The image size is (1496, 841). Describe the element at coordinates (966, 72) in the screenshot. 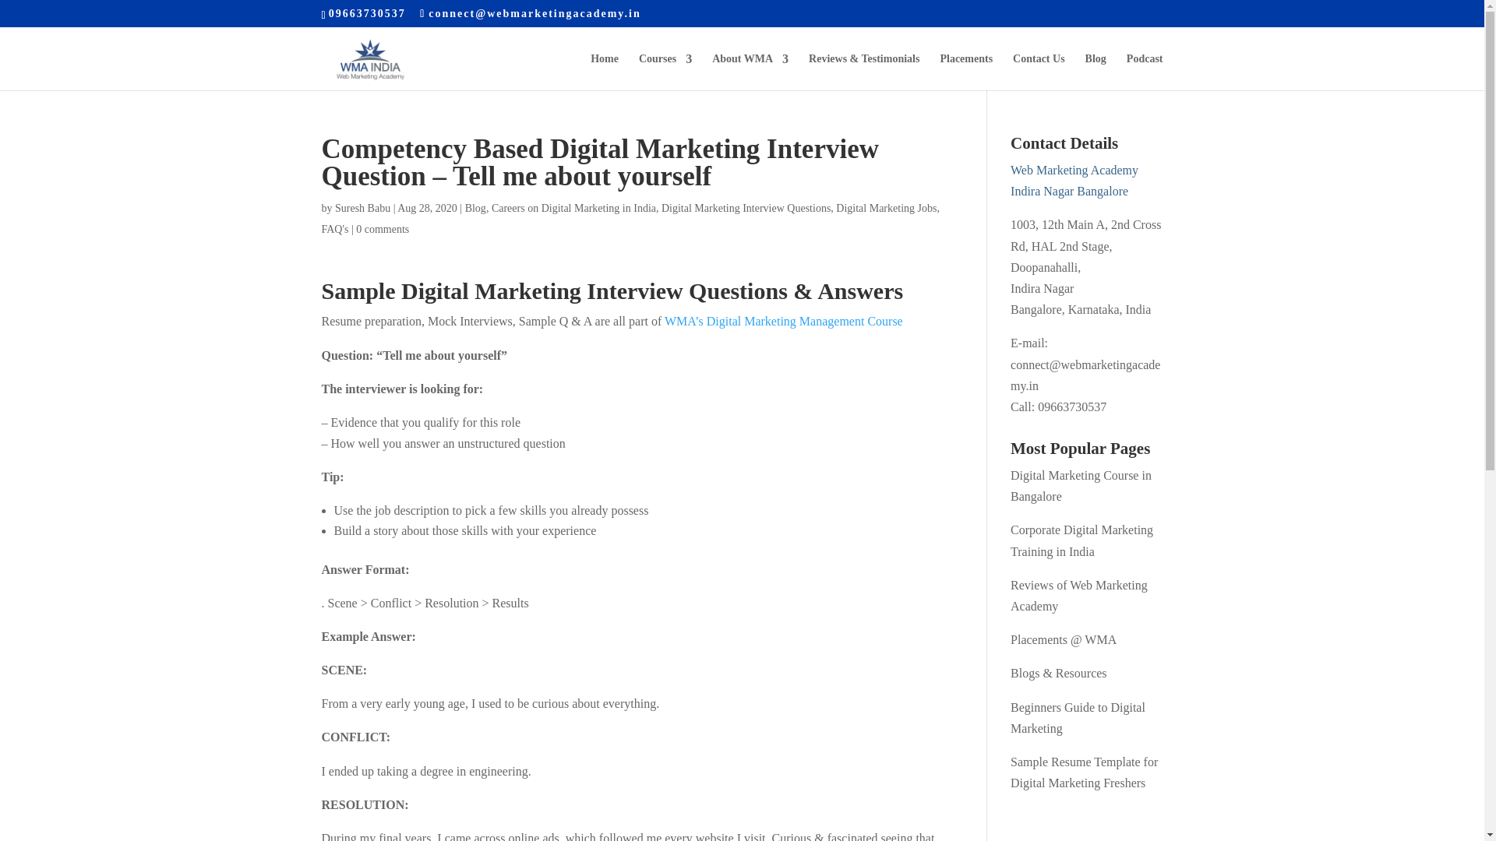

I see `Placements` at that location.